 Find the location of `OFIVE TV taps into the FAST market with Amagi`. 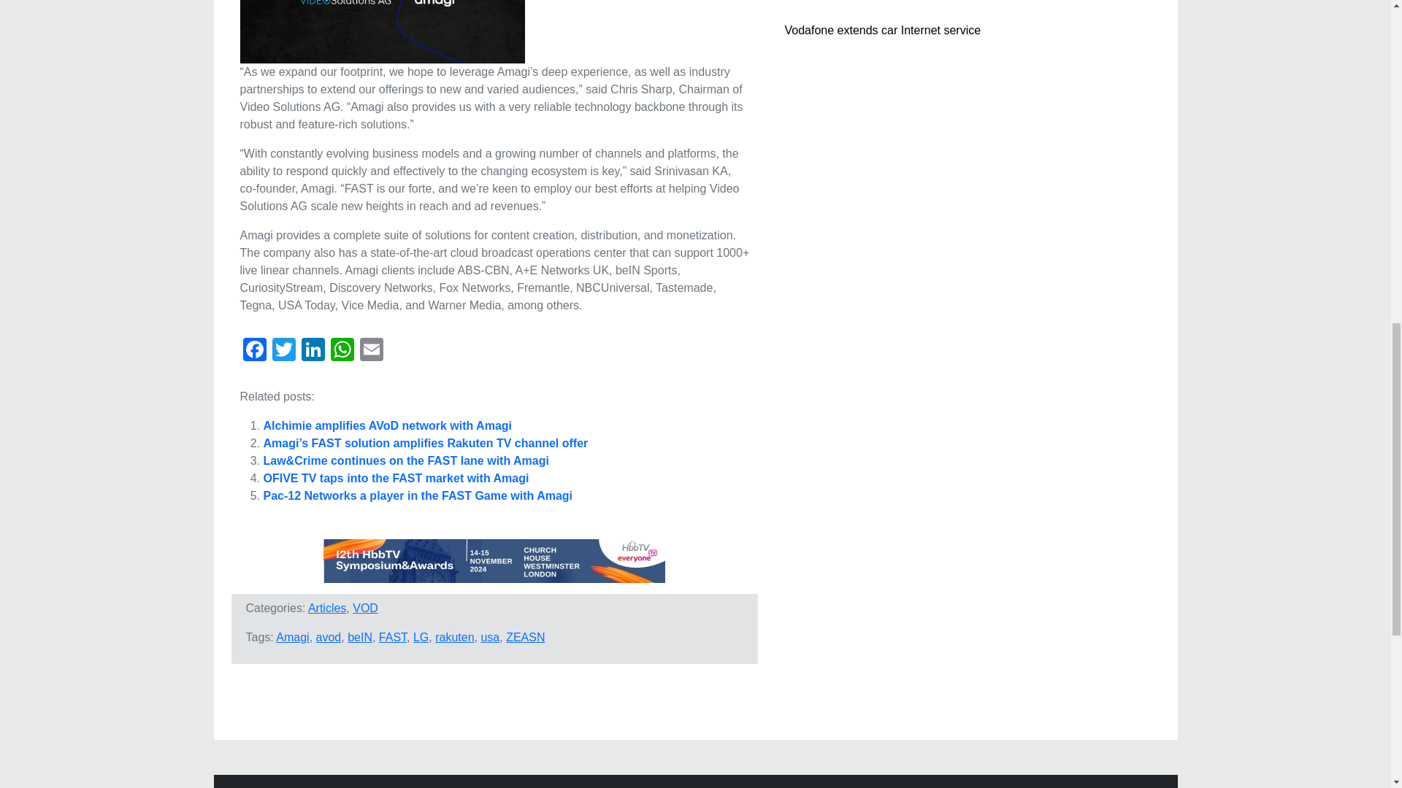

OFIVE TV taps into the FAST market with Amagi is located at coordinates (396, 478).